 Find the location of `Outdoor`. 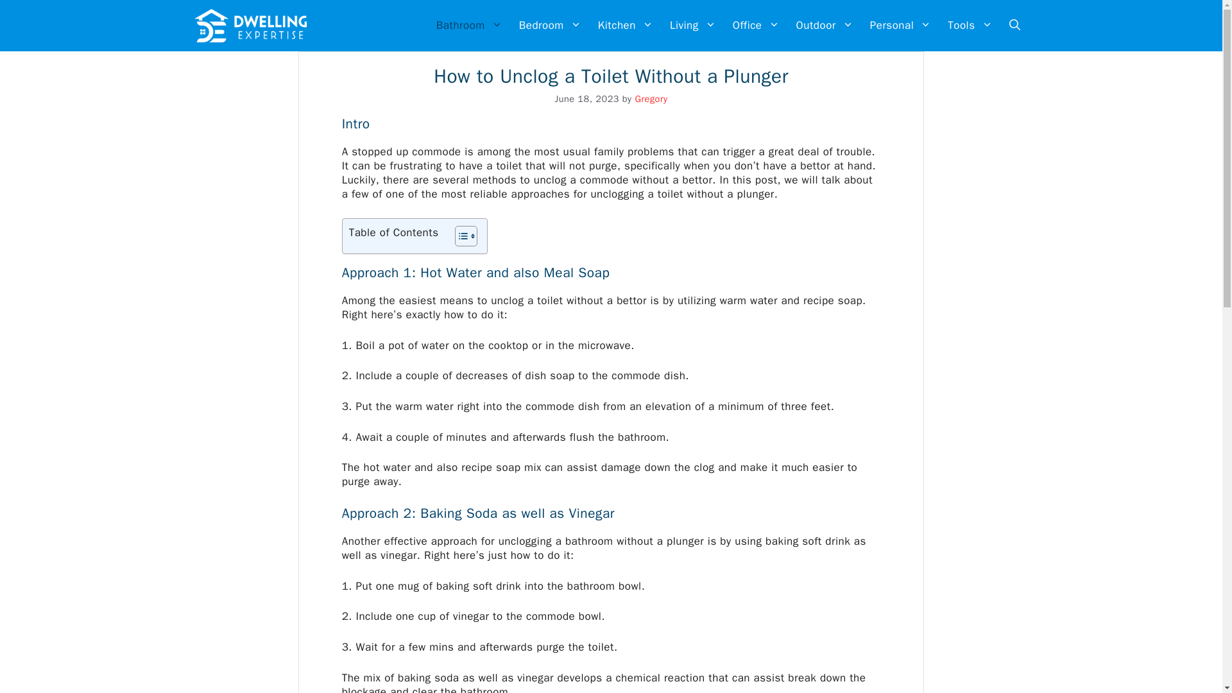

Outdoor is located at coordinates (825, 26).